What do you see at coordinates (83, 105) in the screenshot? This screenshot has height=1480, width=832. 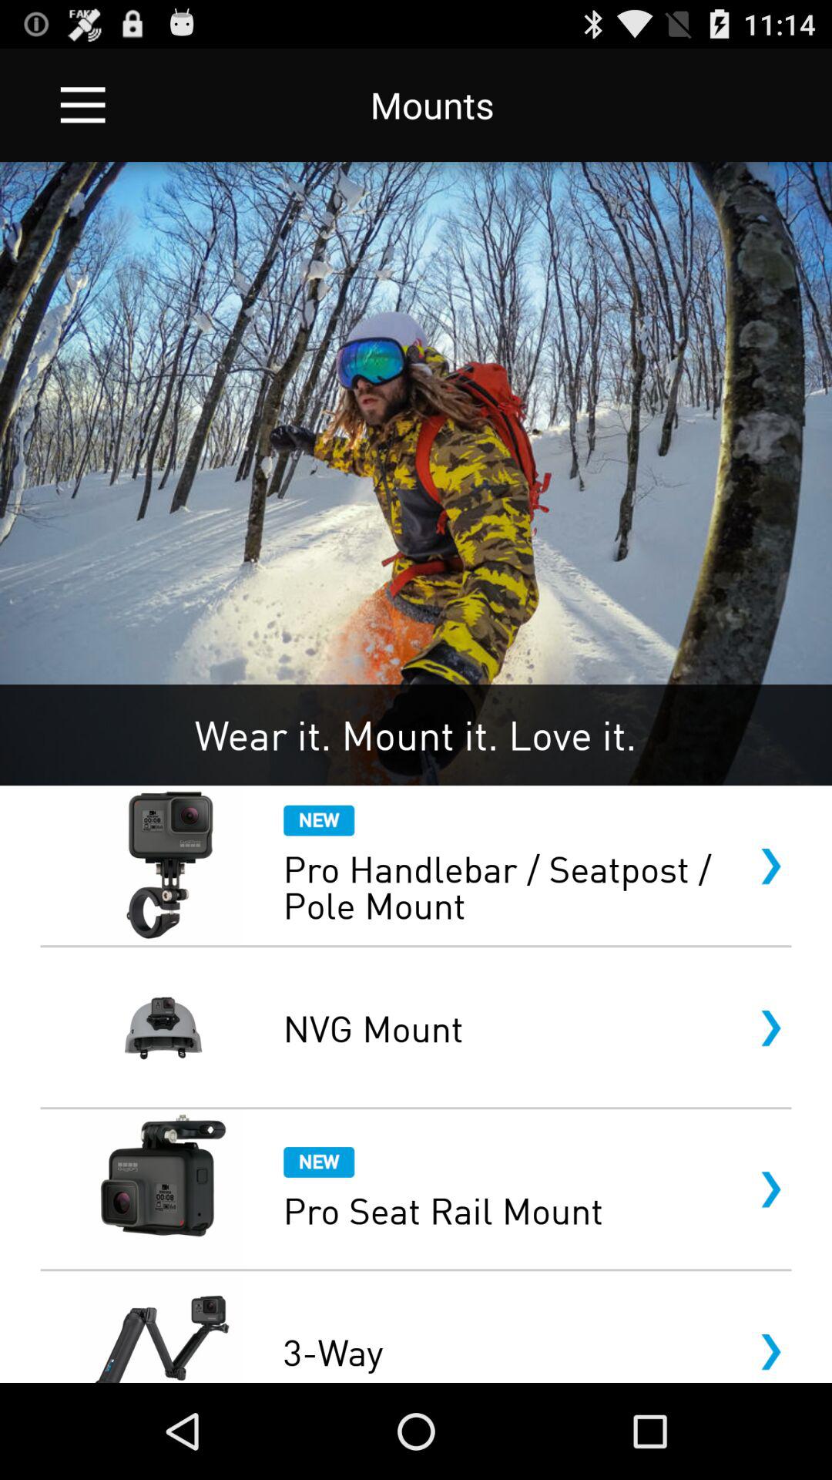 I see `tap the icon at the top left corner` at bounding box center [83, 105].